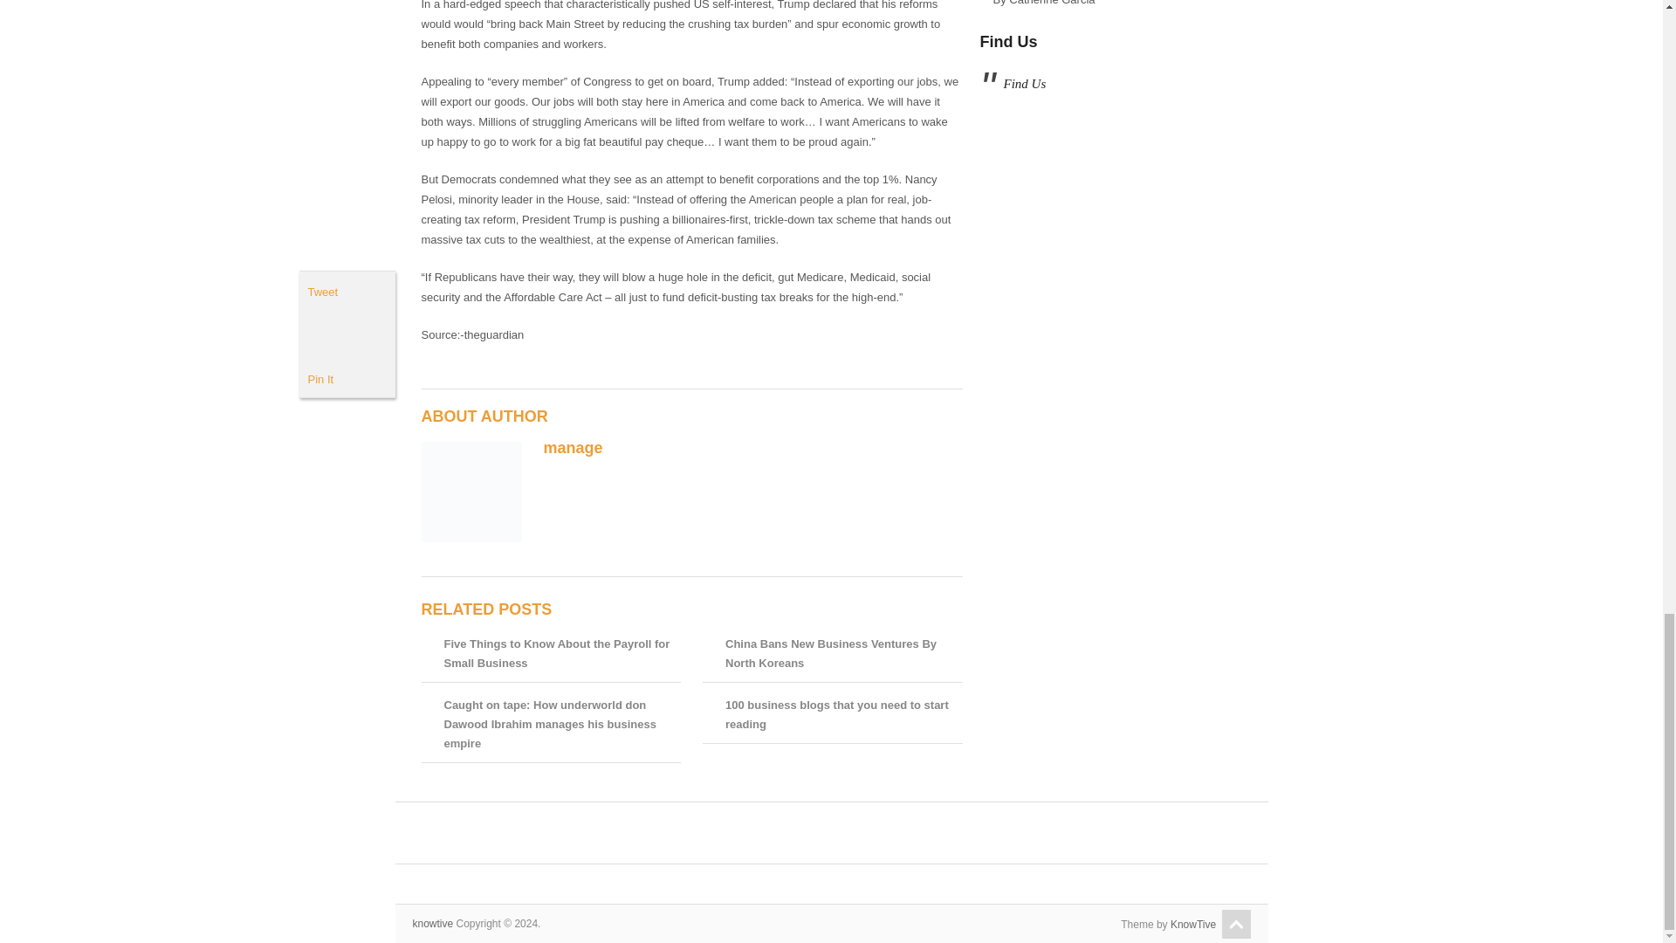 The height and width of the screenshot is (943, 1676). I want to click on 100 business blogs that you need to start reading, so click(836, 714).